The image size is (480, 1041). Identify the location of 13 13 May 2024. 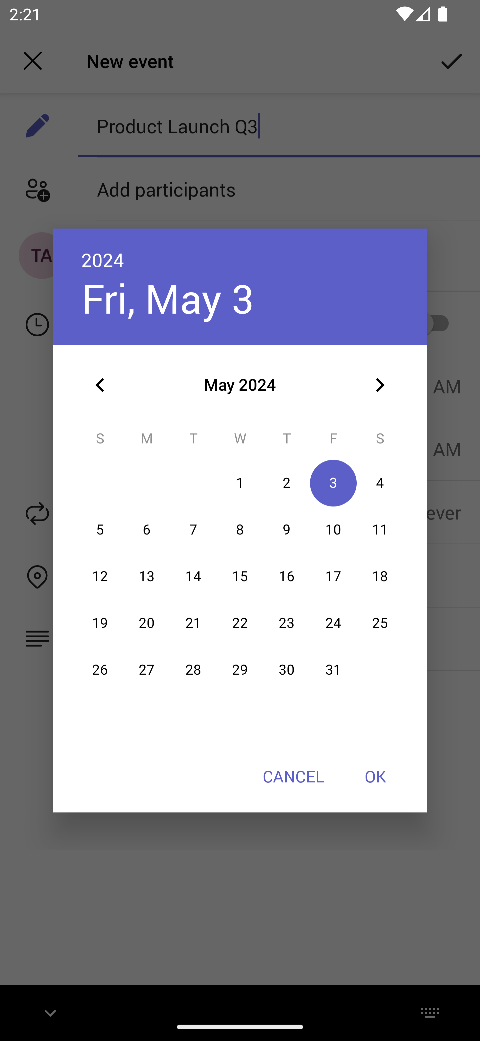
(147, 576).